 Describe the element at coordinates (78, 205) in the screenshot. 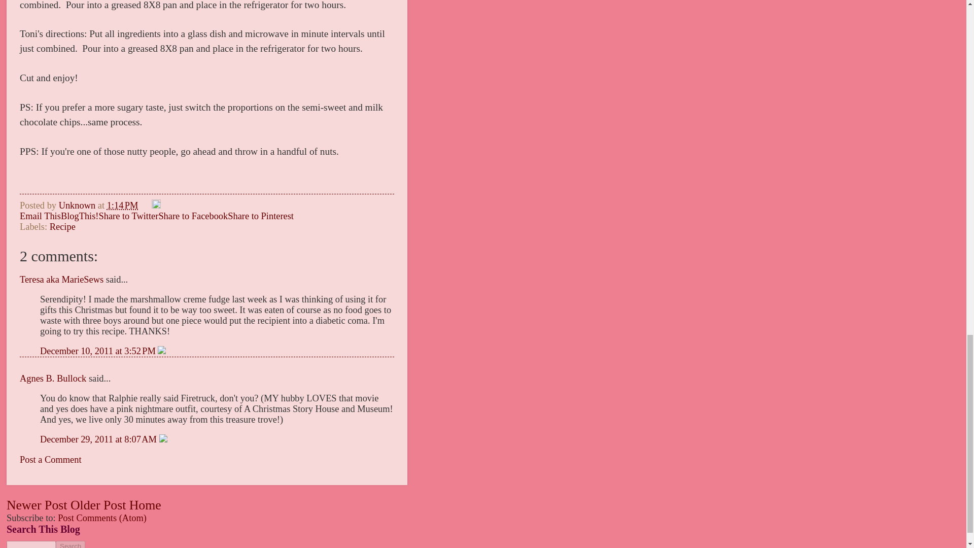

I see `Unknown` at that location.